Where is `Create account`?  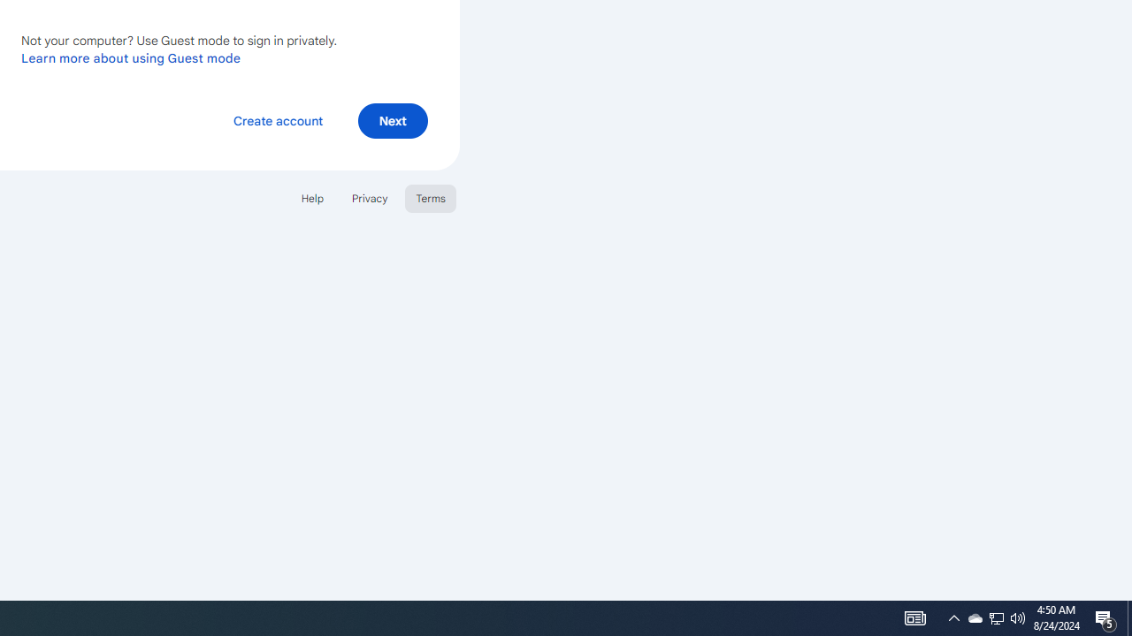 Create account is located at coordinates (278, 120).